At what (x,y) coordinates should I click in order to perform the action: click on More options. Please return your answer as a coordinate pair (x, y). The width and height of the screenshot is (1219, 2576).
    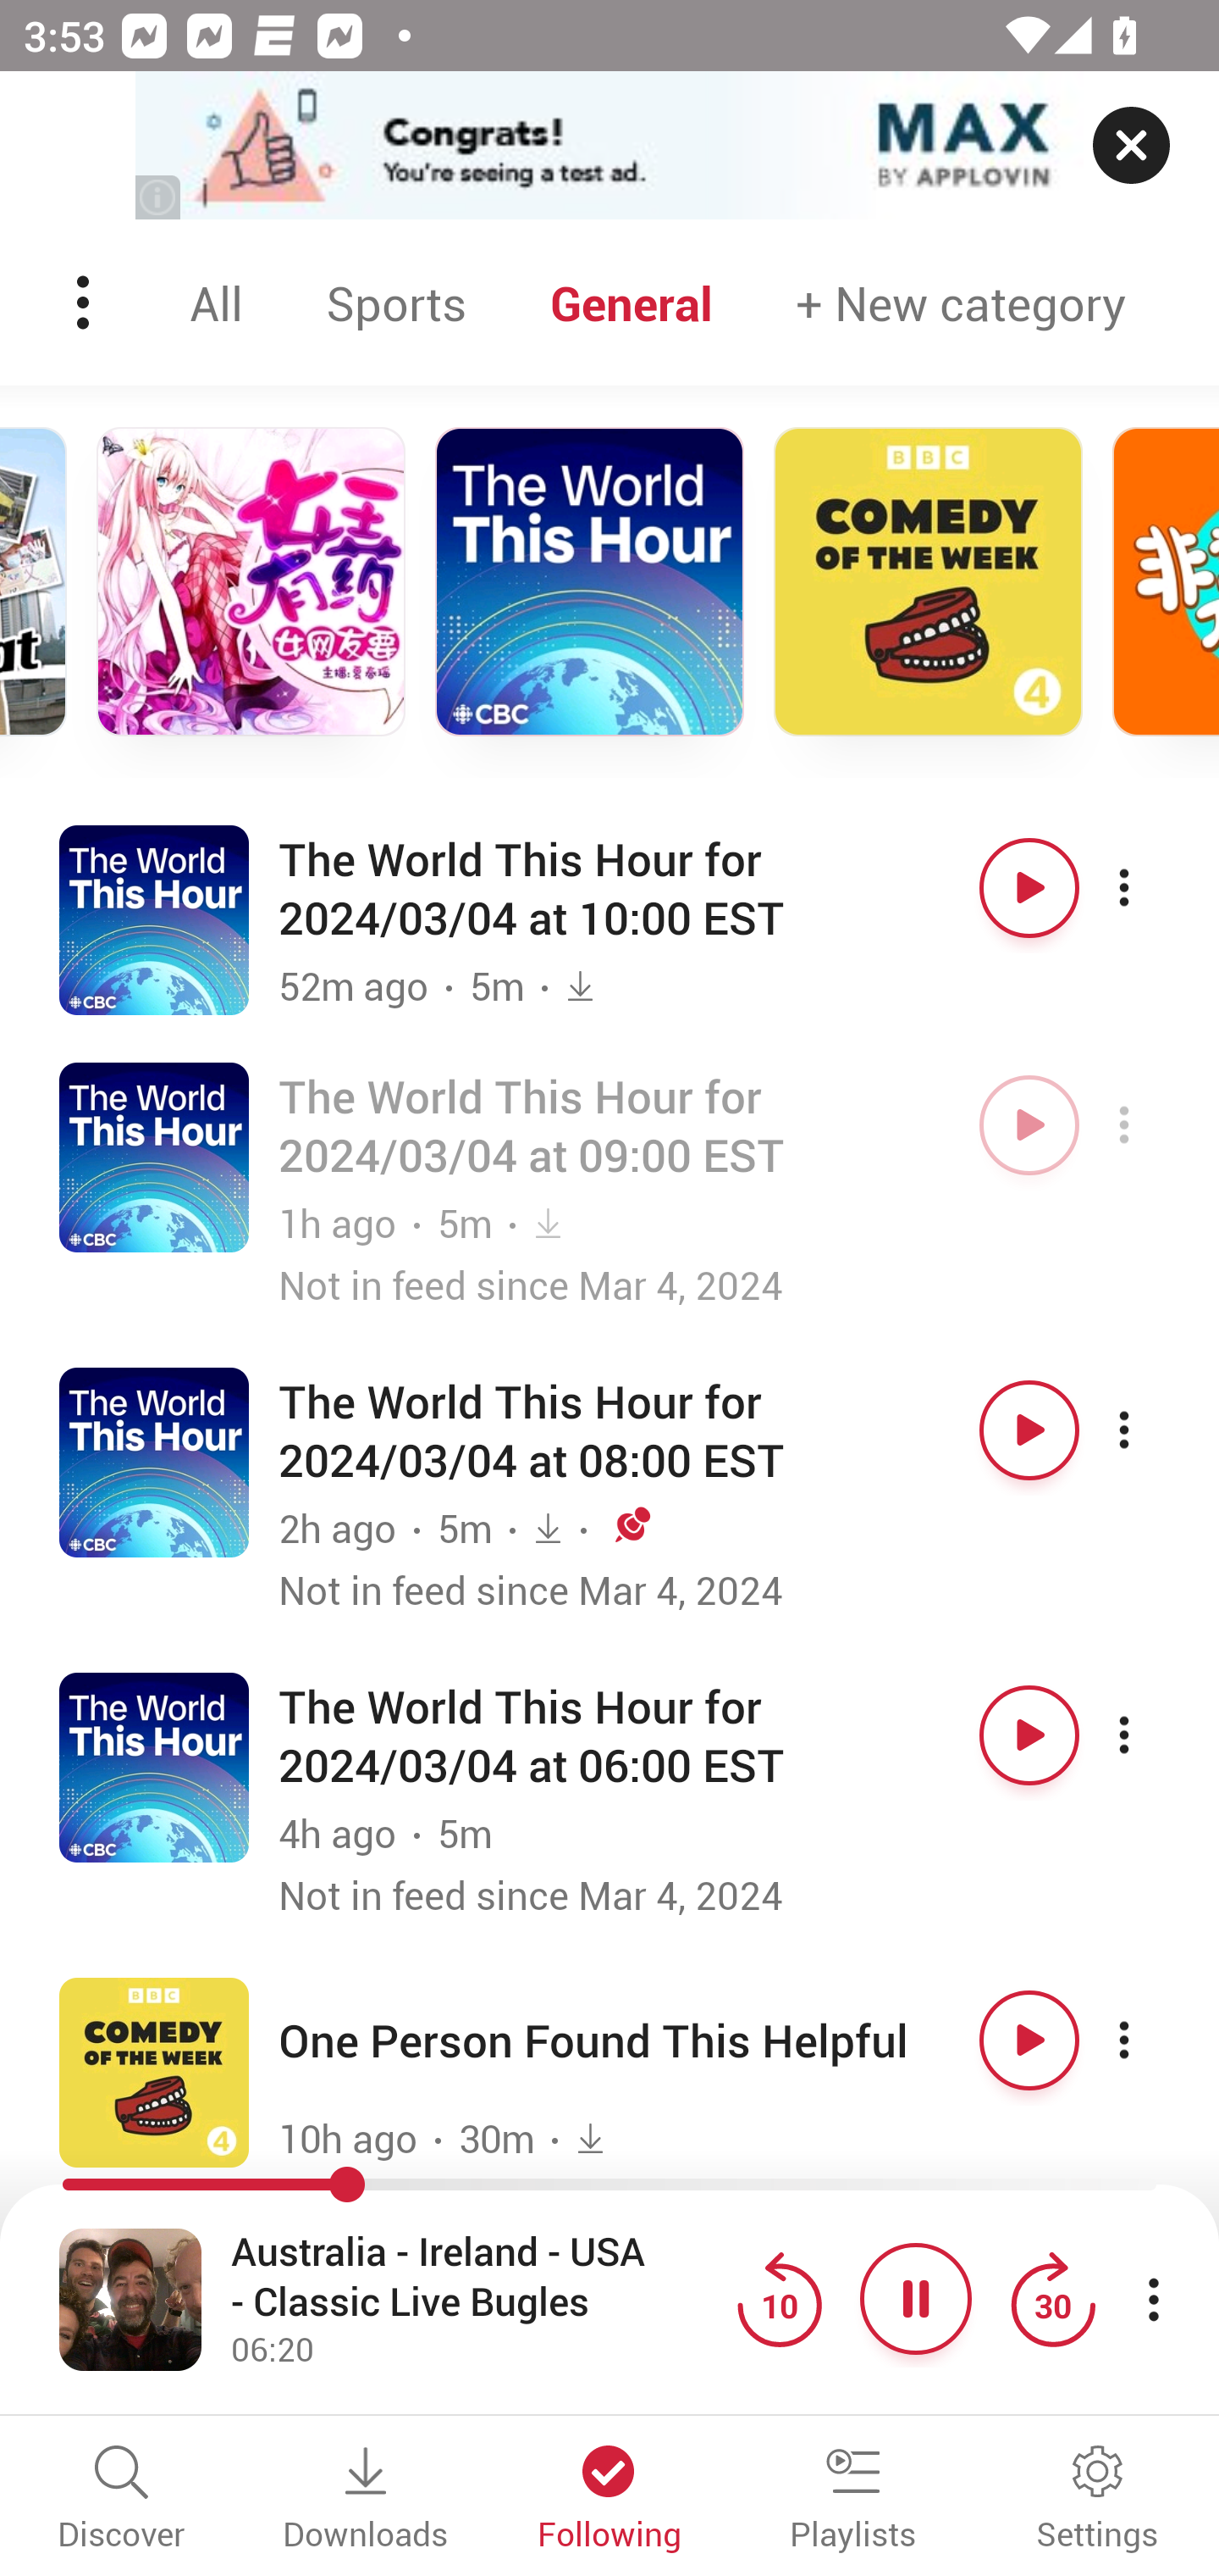
    Looking at the image, I should click on (1153, 1734).